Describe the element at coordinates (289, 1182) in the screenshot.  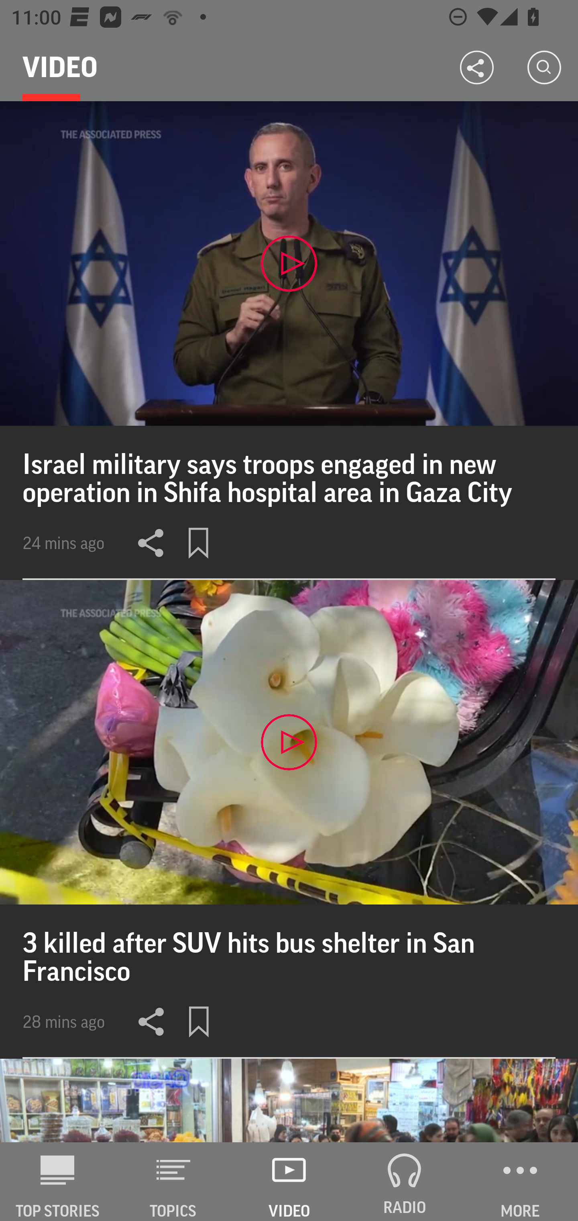
I see `VIDEO` at that location.